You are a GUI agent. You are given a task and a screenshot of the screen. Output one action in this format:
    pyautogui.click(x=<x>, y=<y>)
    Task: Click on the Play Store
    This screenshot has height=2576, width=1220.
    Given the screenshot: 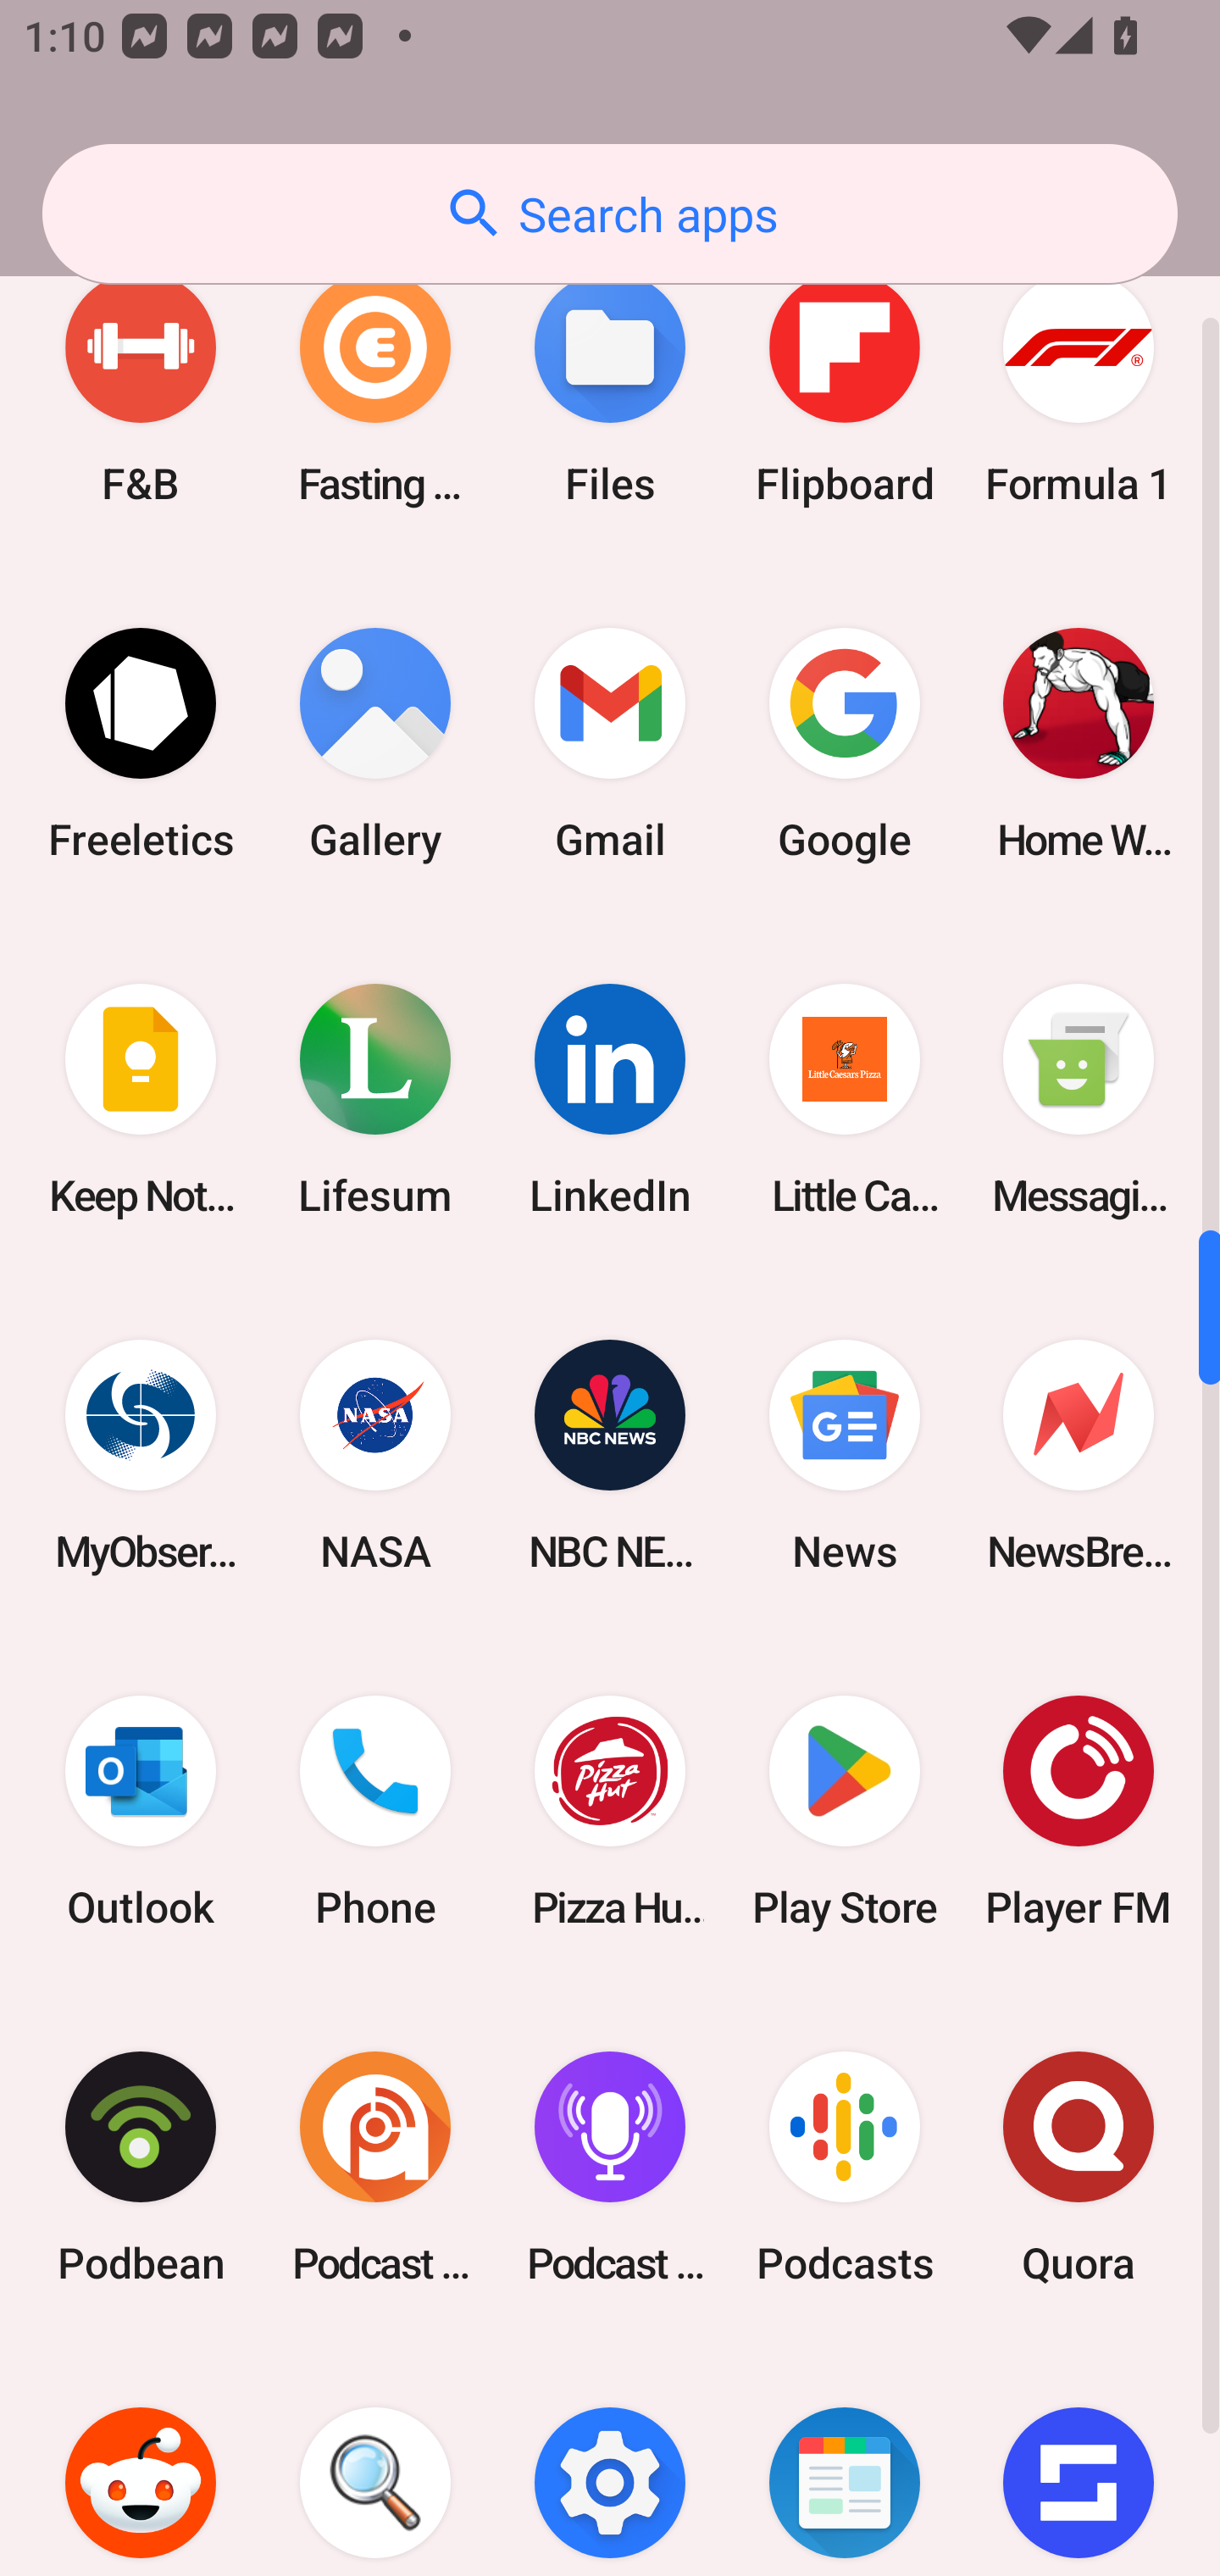 What is the action you would take?
    pyautogui.click(x=844, y=1810)
    